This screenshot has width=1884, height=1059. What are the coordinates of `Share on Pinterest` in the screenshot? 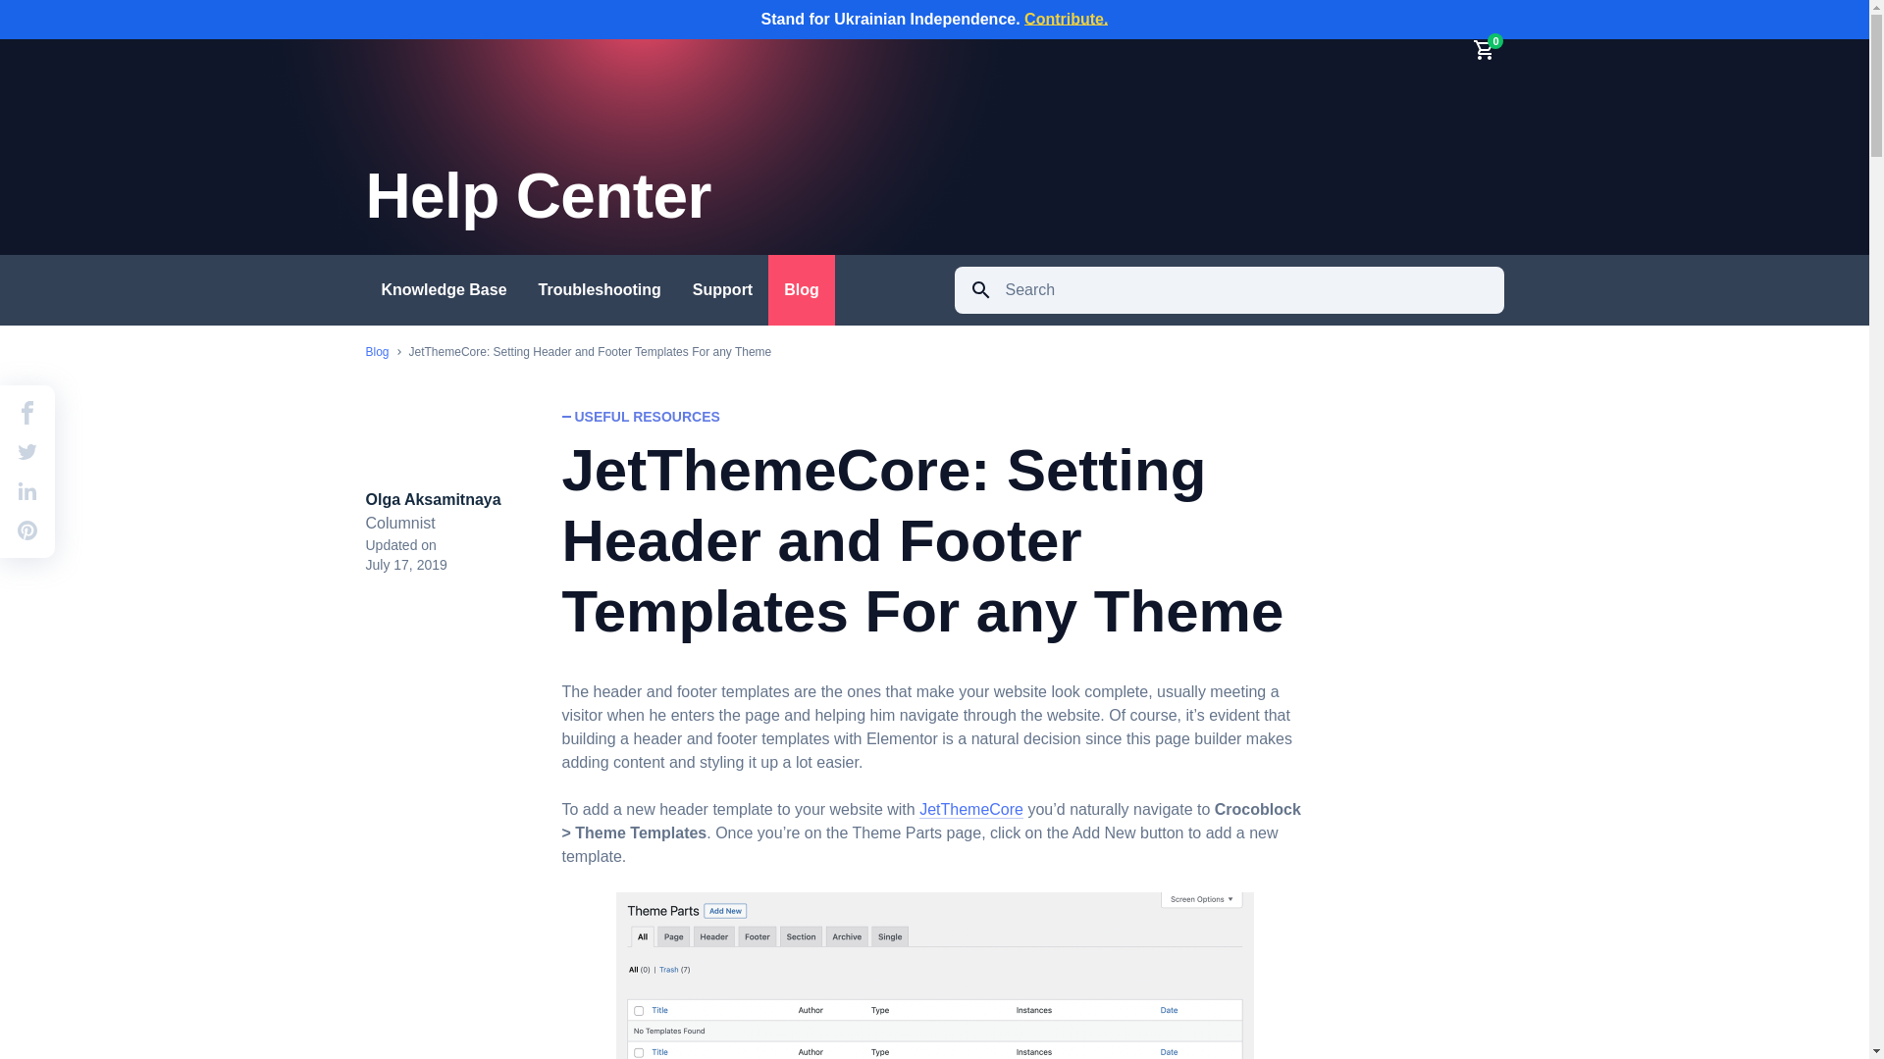 It's located at (27, 529).